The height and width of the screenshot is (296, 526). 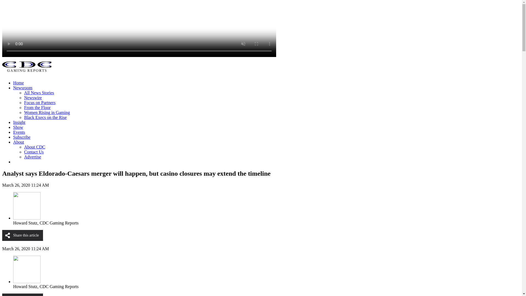 What do you see at coordinates (35, 147) in the screenshot?
I see `About CDC` at bounding box center [35, 147].